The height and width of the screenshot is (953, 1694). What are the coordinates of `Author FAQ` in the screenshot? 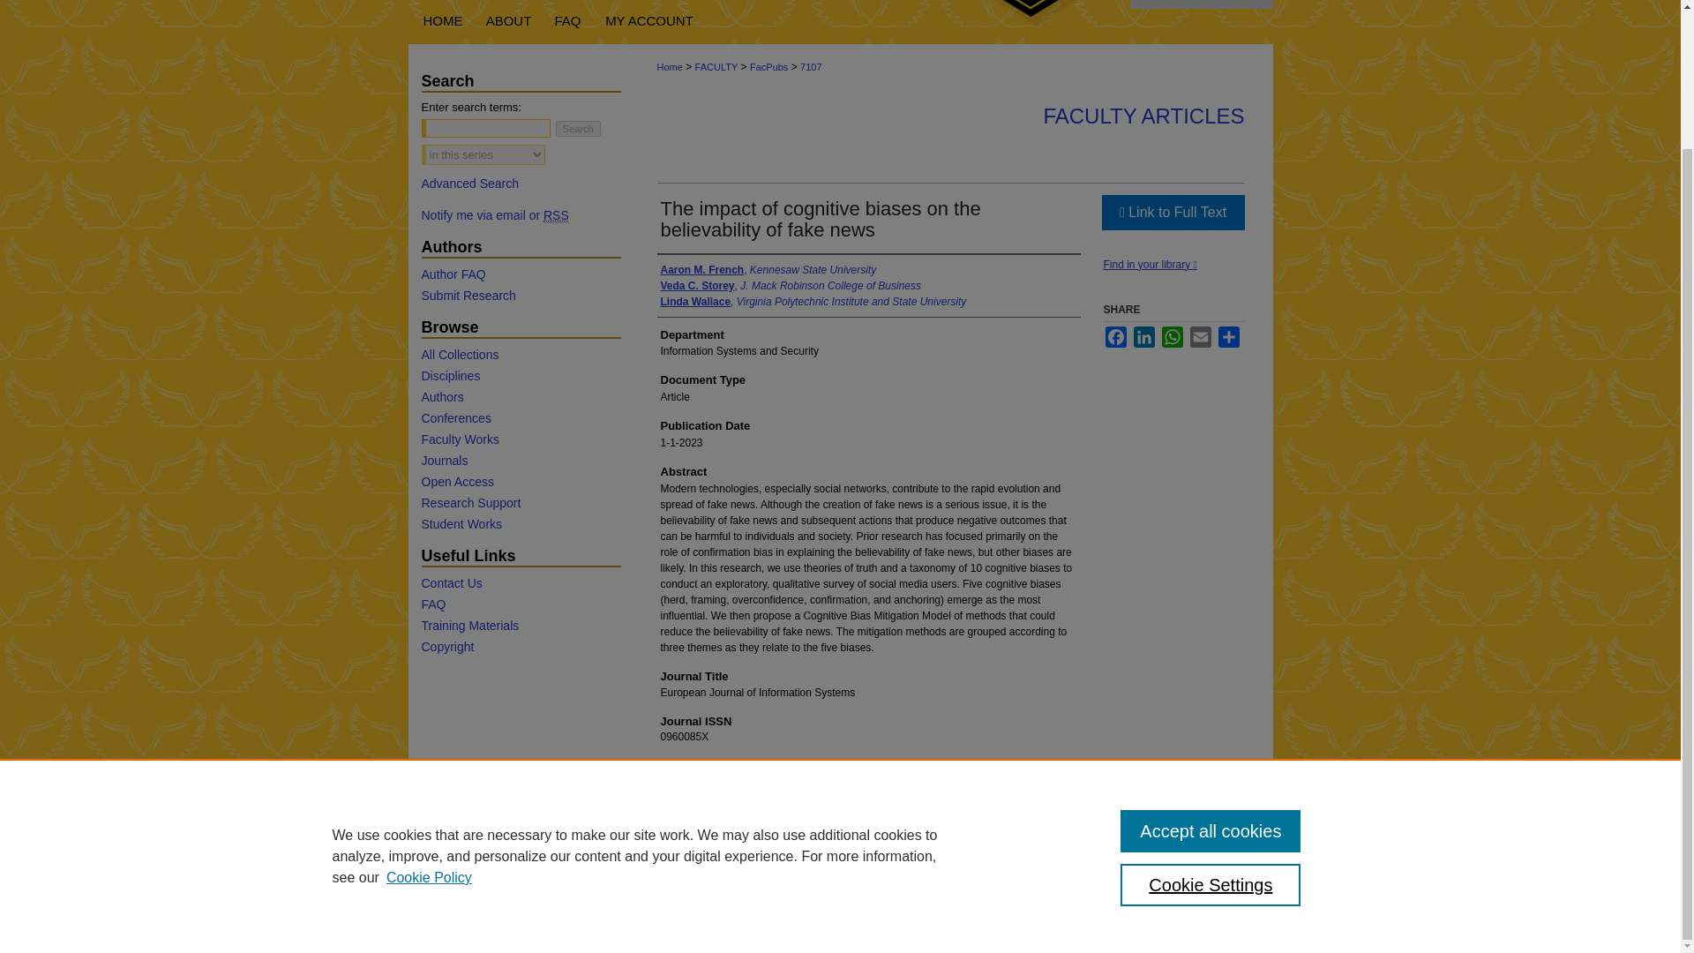 It's located at (521, 274).